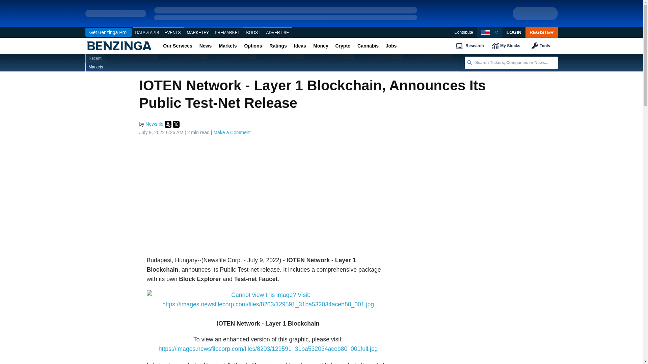 This screenshot has width=648, height=364. I want to click on ADVERTISE, so click(277, 33).